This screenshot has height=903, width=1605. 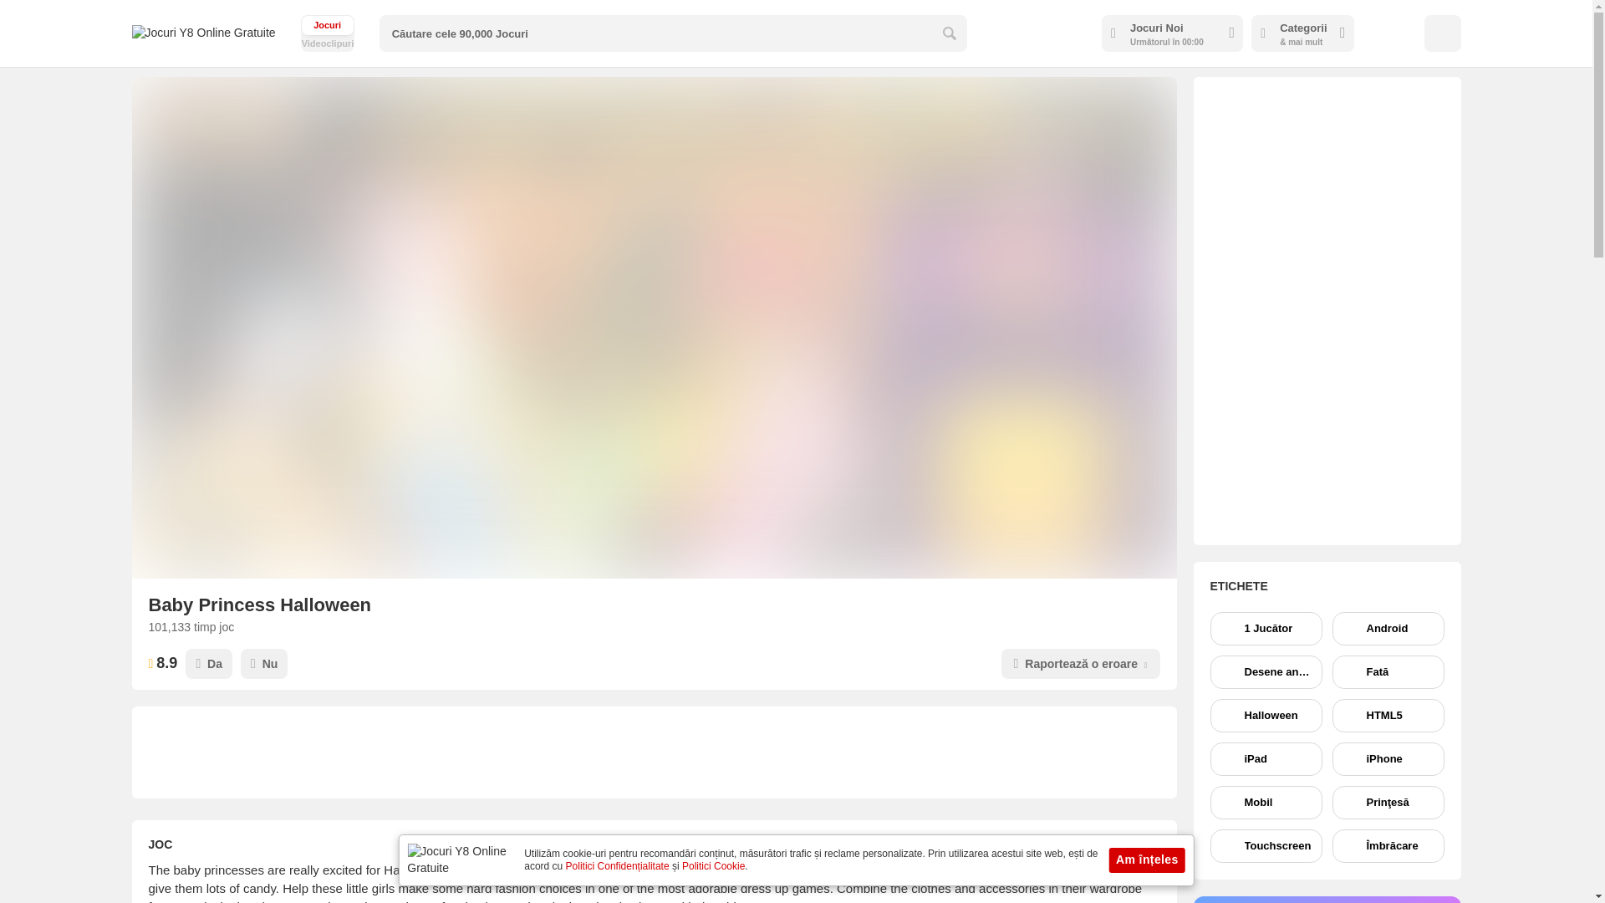 I want to click on Mobil, so click(x=328, y=33).